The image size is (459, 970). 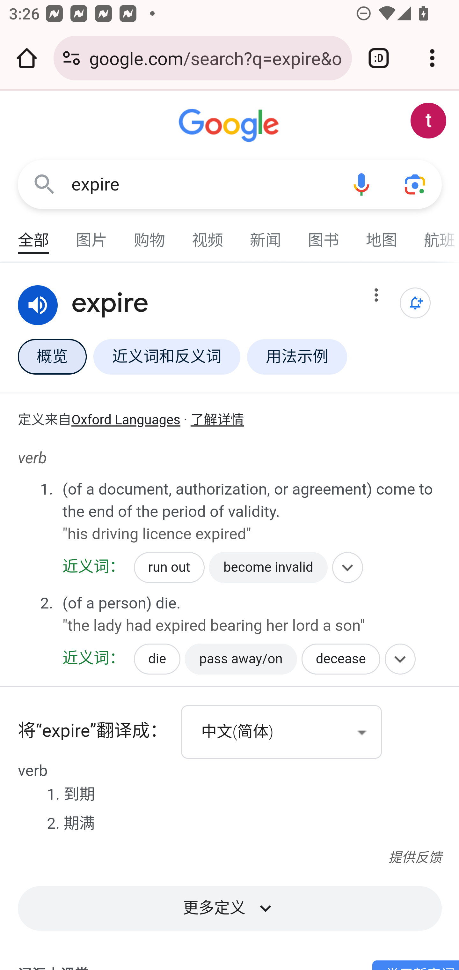 What do you see at coordinates (432, 58) in the screenshot?
I see `Customize and control Google Chrome` at bounding box center [432, 58].